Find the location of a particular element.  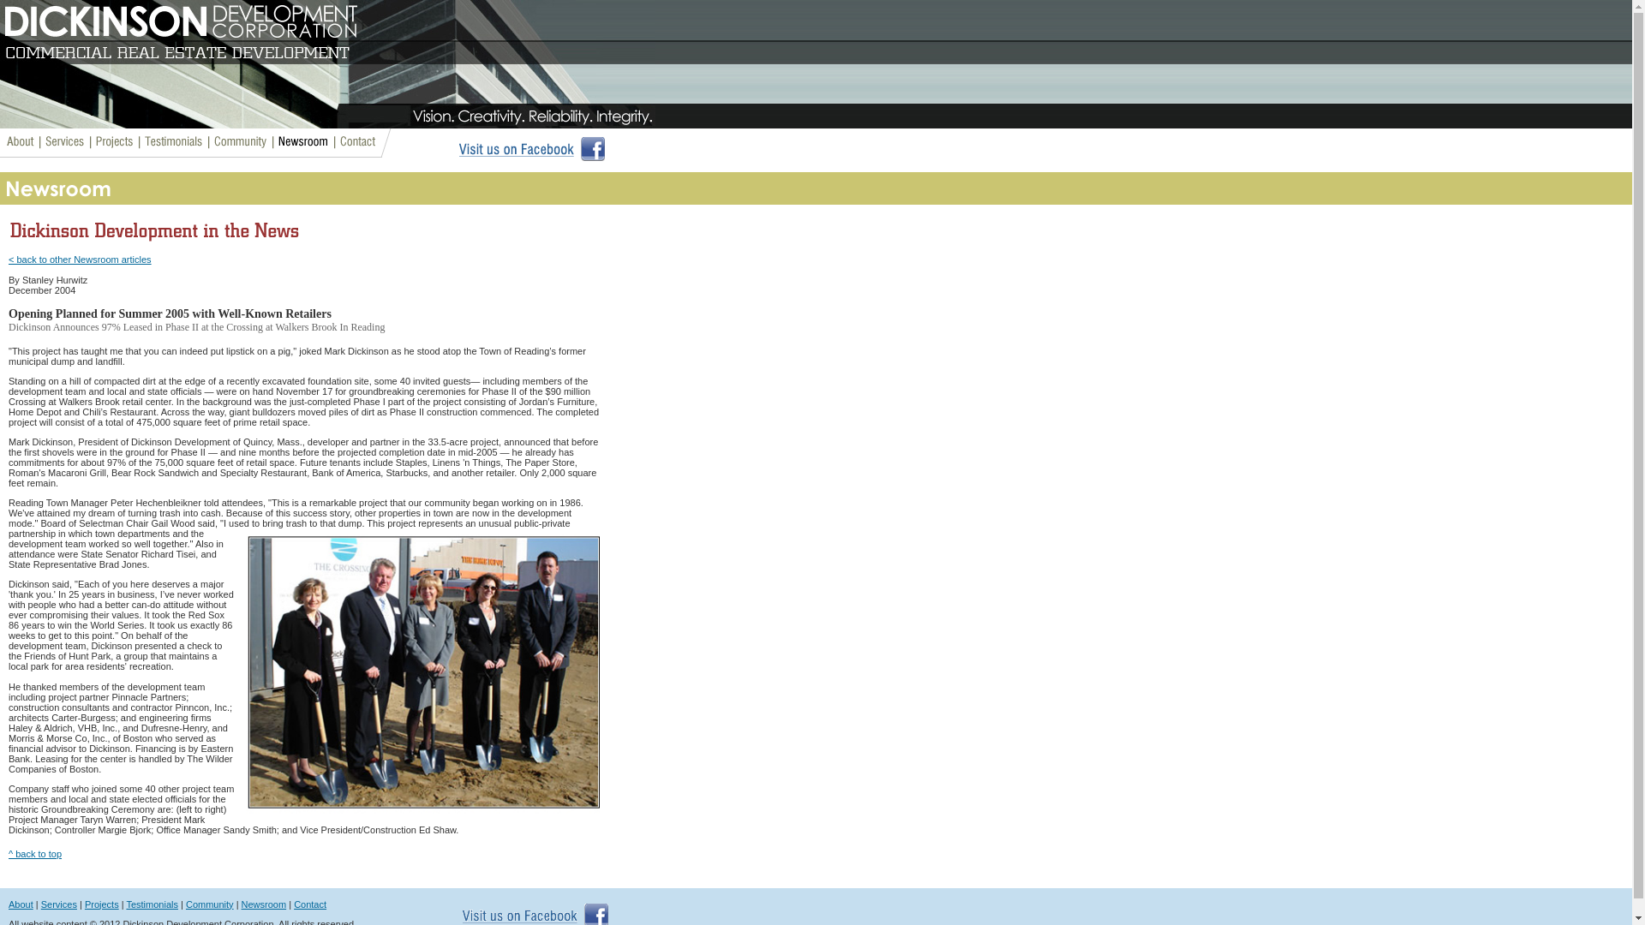

Testimonials is located at coordinates (152, 904).